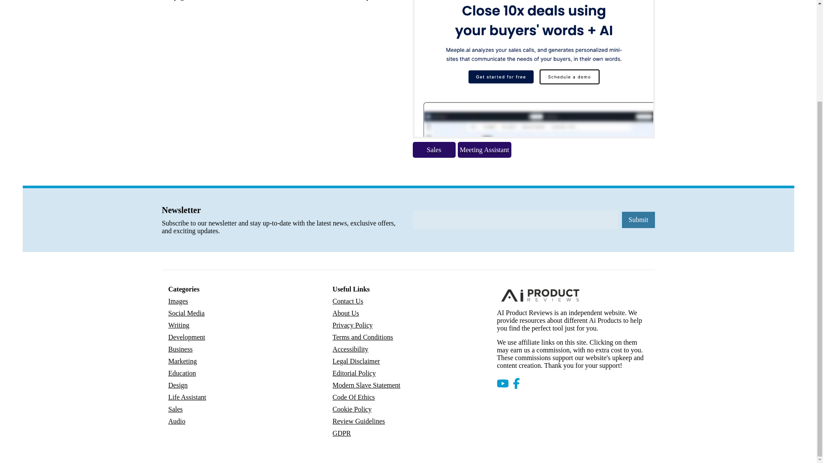 This screenshot has height=463, width=823. Describe the element at coordinates (351, 349) in the screenshot. I see `Accessibility` at that location.